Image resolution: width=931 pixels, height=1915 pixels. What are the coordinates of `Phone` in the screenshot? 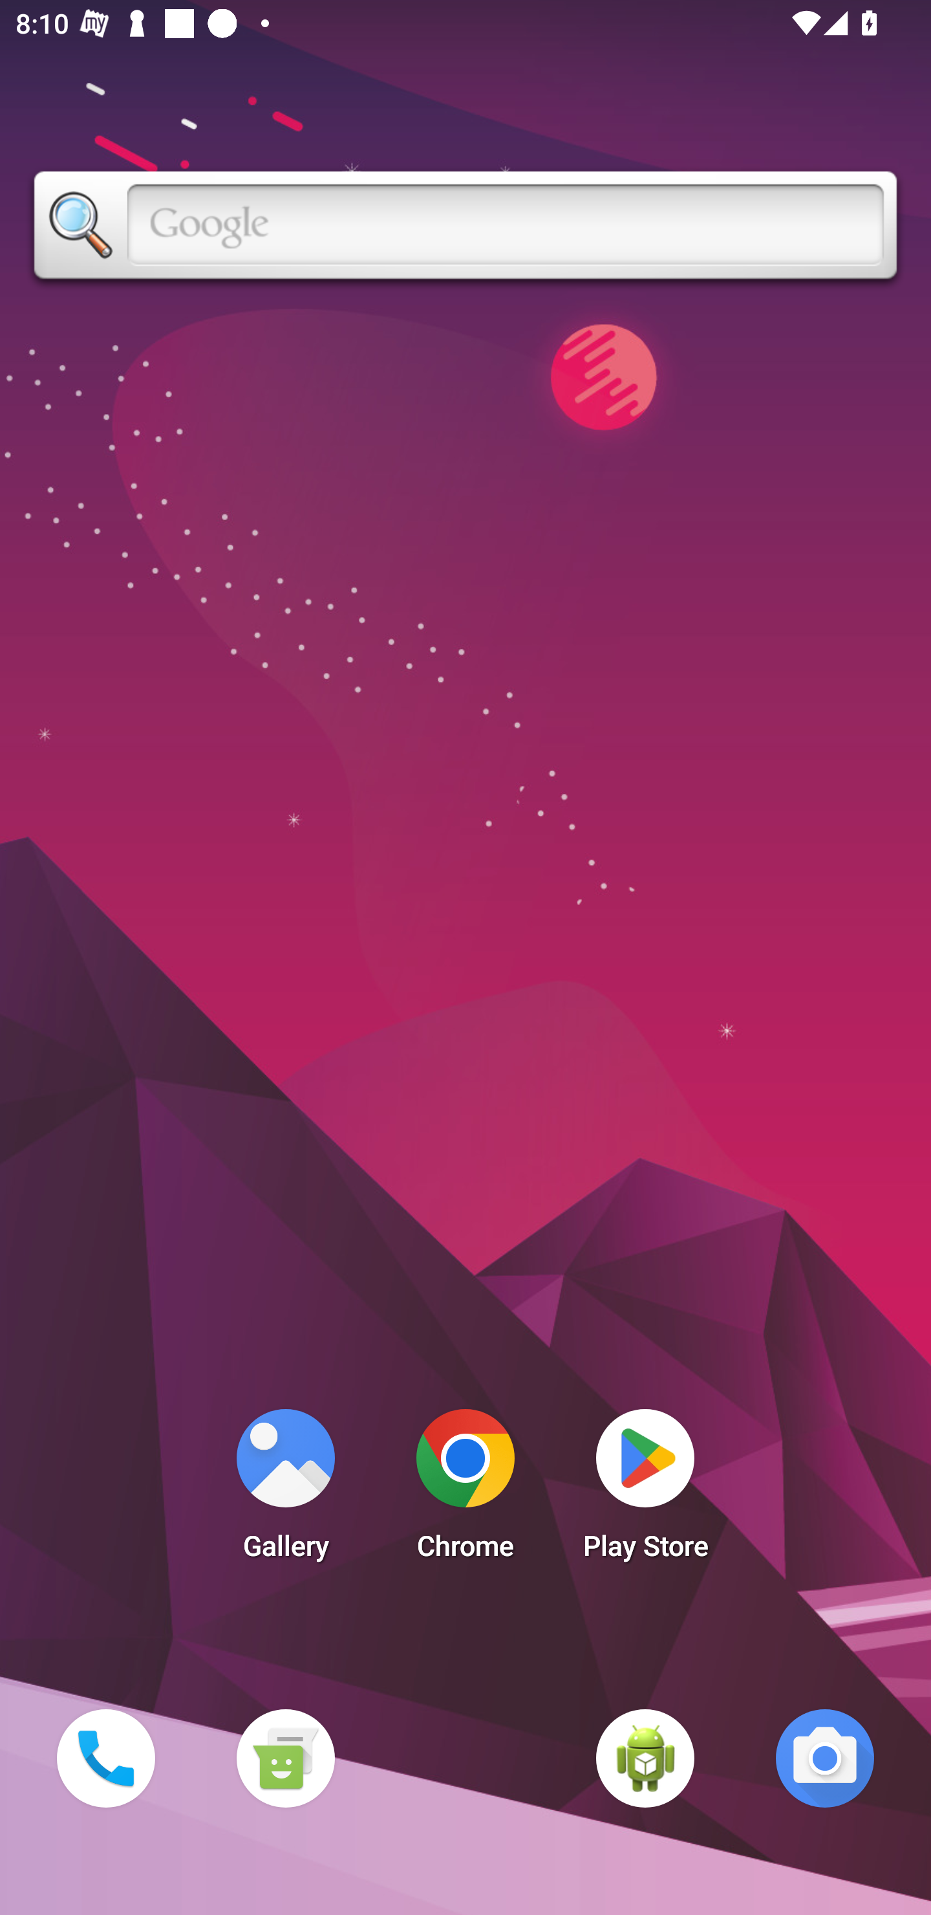 It's located at (105, 1758).